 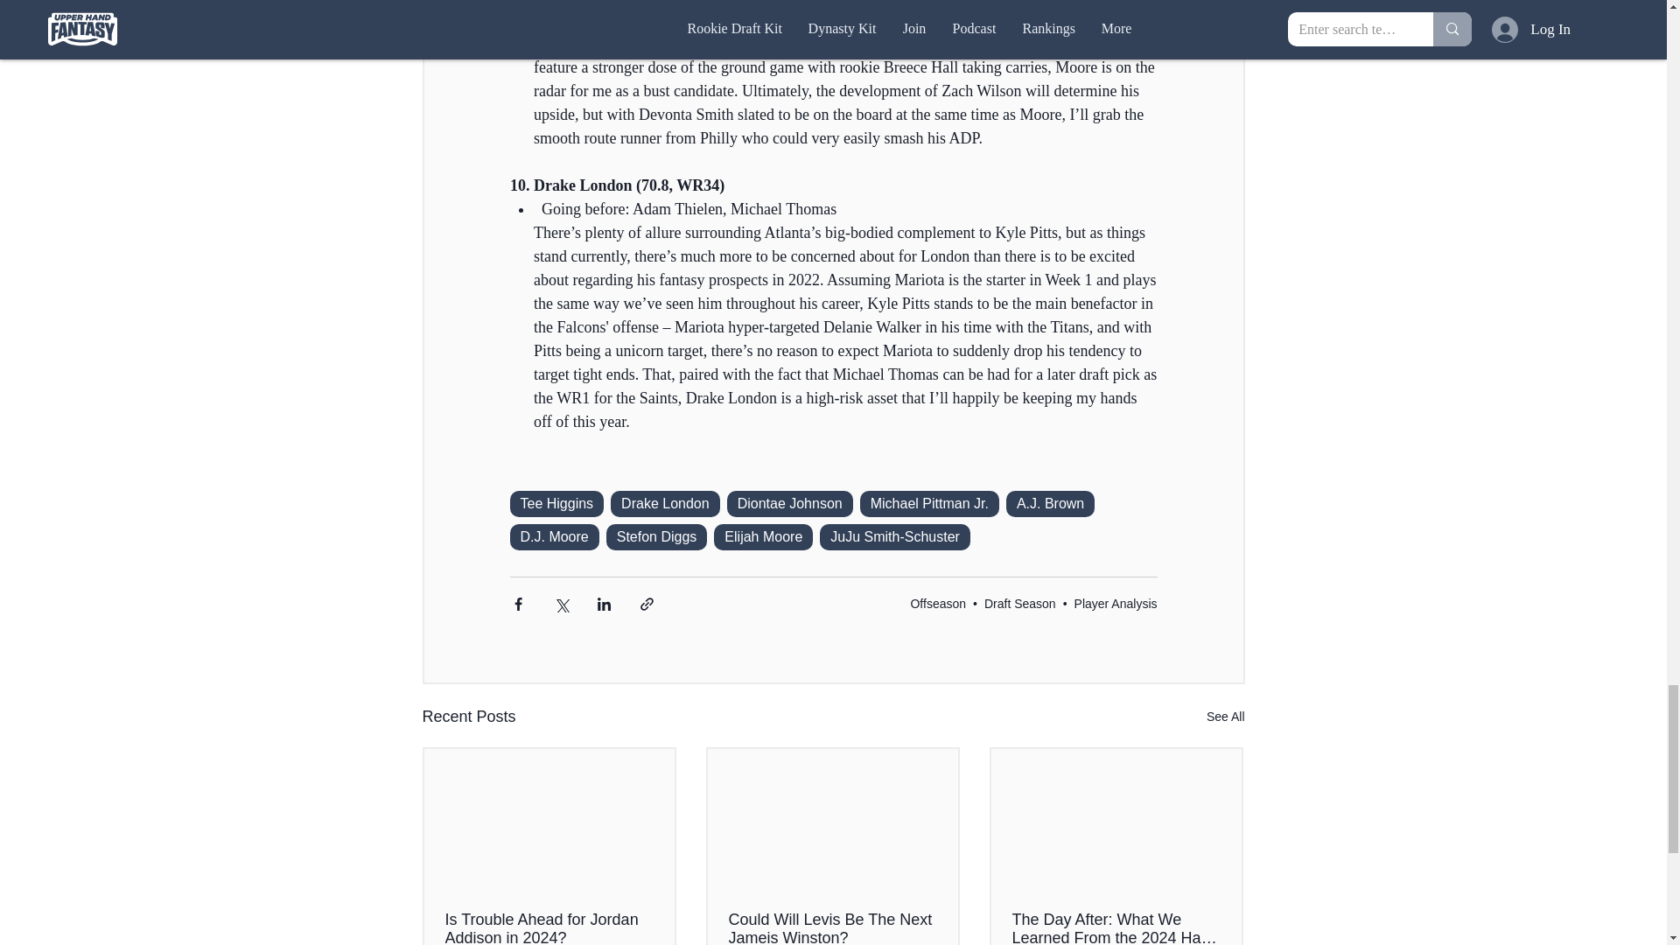 What do you see at coordinates (656, 537) in the screenshot?
I see `Stefon Diggs` at bounding box center [656, 537].